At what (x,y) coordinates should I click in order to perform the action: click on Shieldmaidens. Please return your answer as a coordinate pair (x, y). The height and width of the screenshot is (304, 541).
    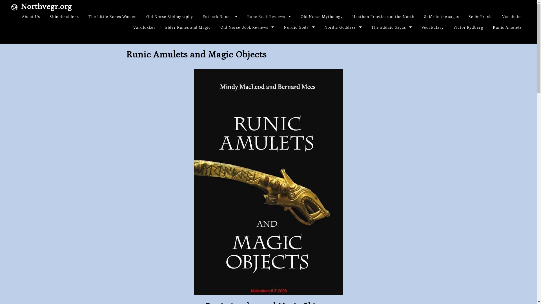
    Looking at the image, I should click on (64, 17).